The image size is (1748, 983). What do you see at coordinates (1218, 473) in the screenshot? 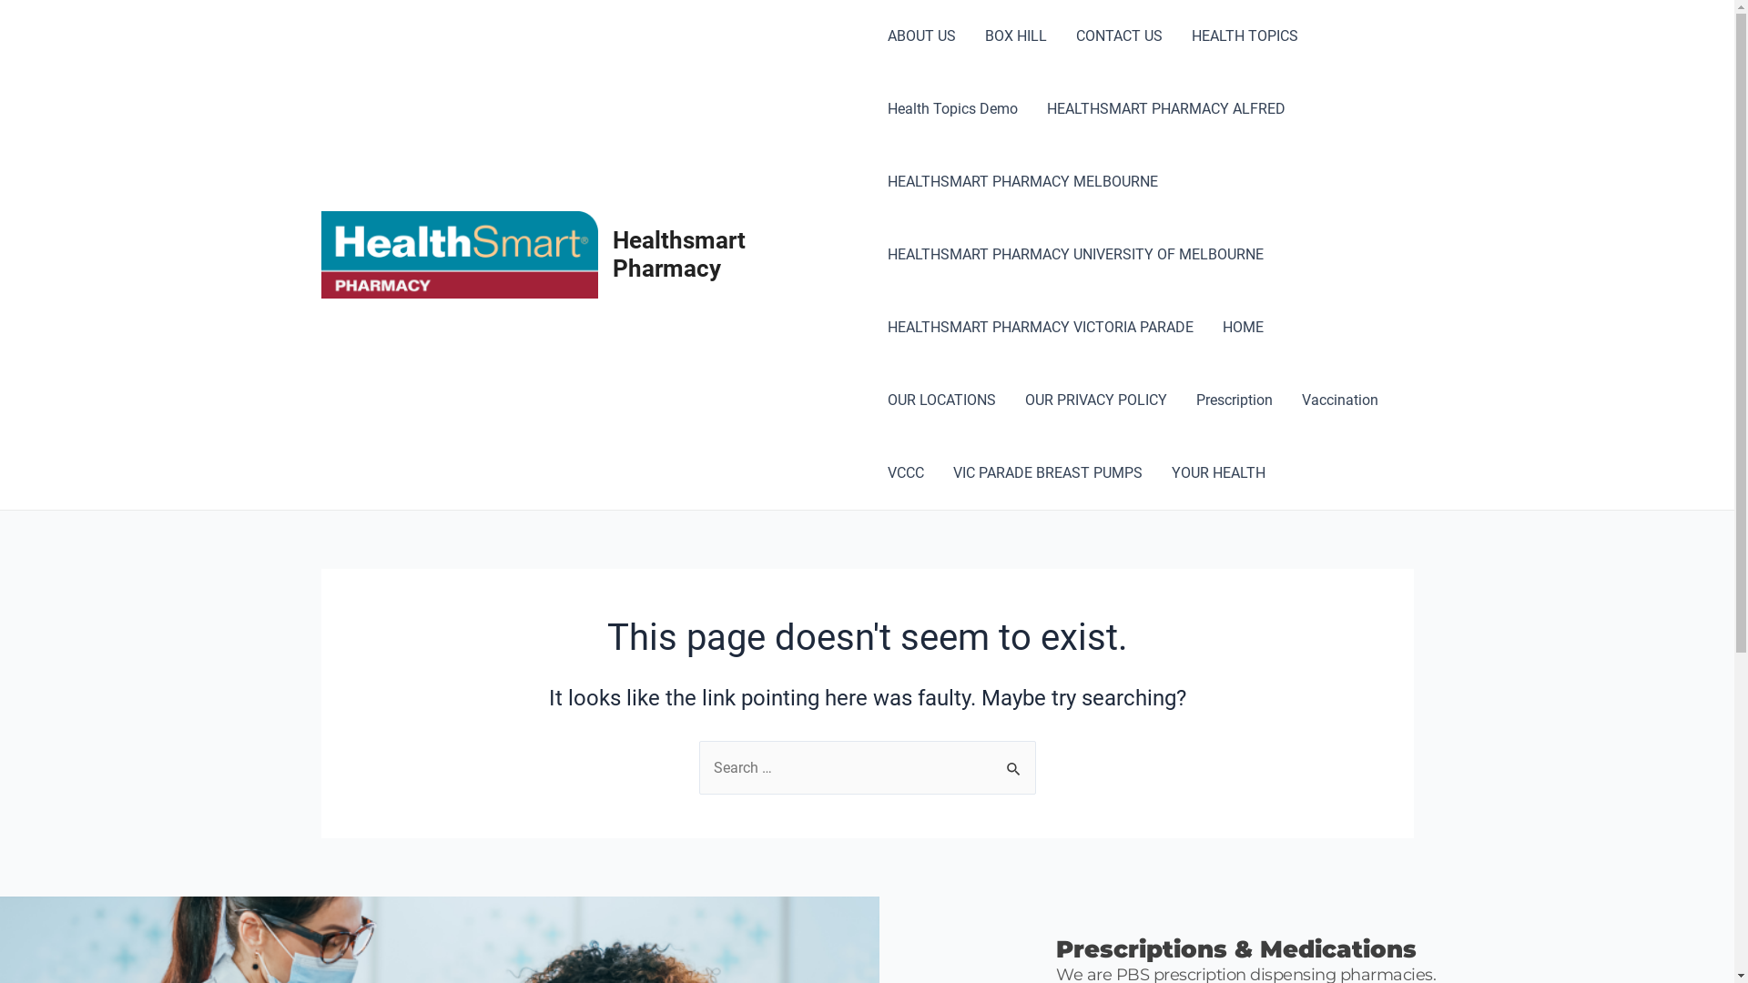
I see `YOUR HEALTH` at bounding box center [1218, 473].